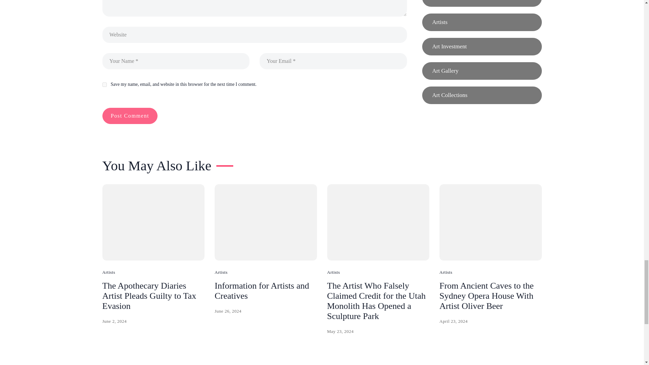 This screenshot has height=365, width=649. I want to click on yes, so click(104, 84).